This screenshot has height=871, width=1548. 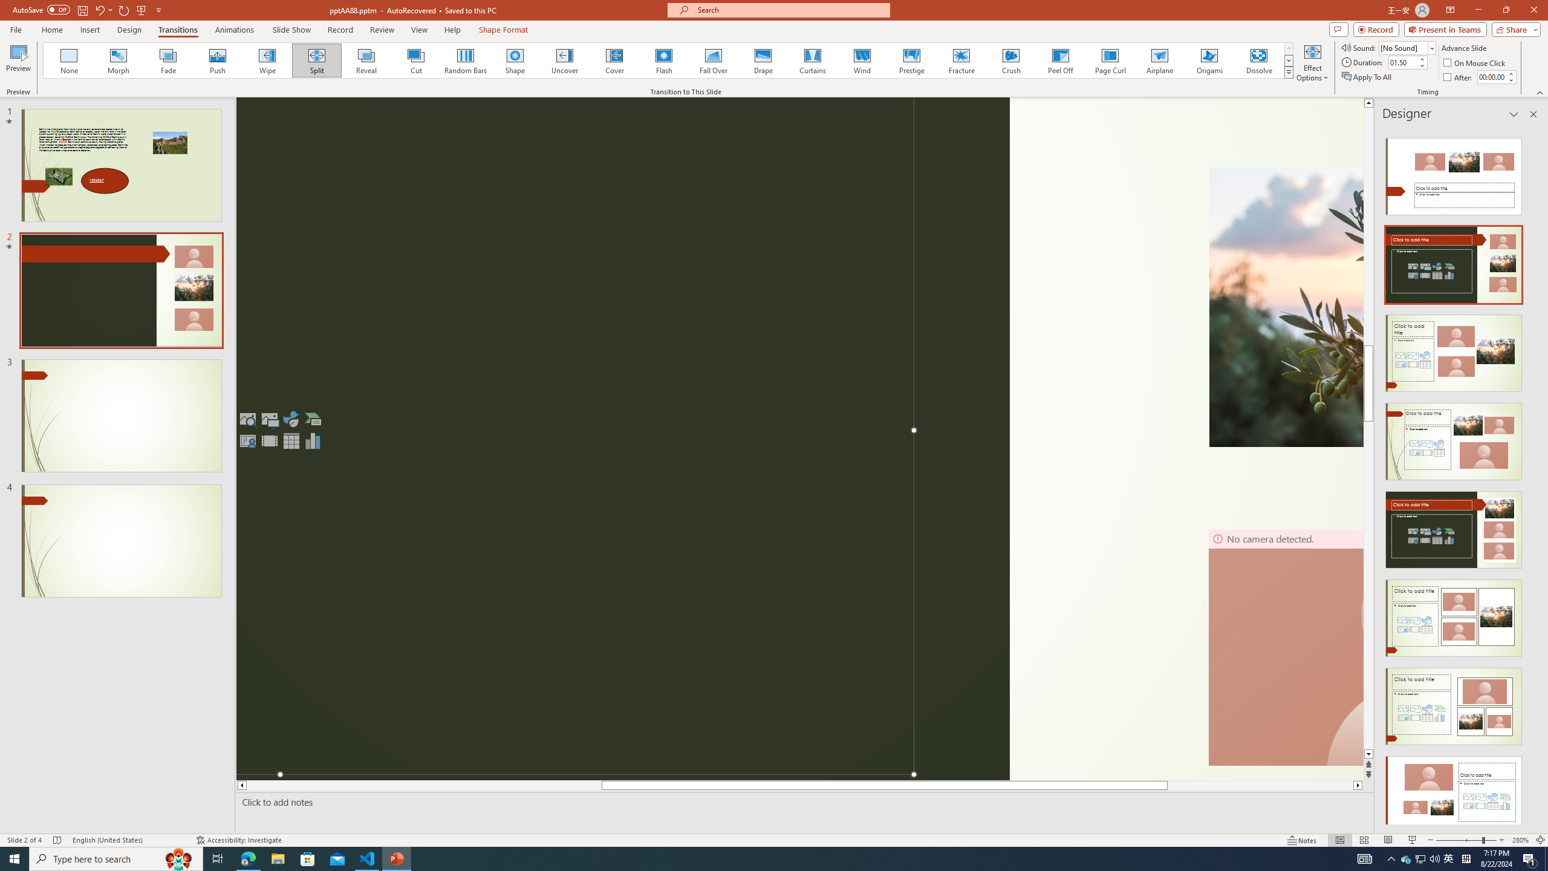 What do you see at coordinates (1209, 60) in the screenshot?
I see `Origami` at bounding box center [1209, 60].